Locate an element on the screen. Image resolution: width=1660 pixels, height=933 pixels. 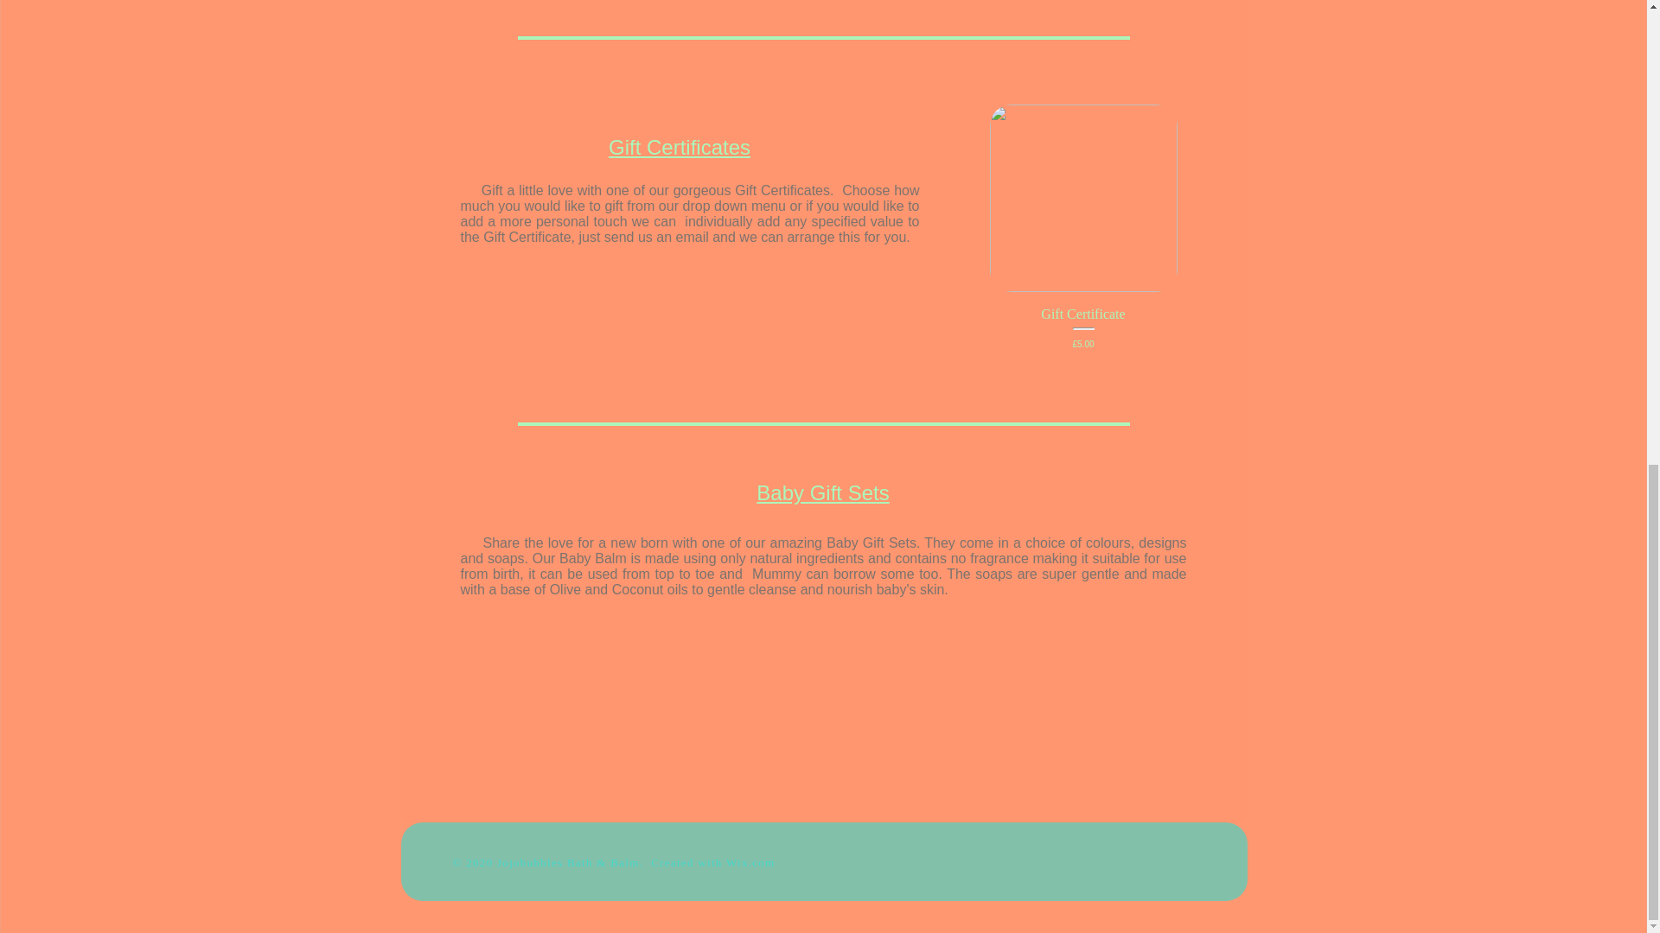
Wix.com is located at coordinates (750, 862).